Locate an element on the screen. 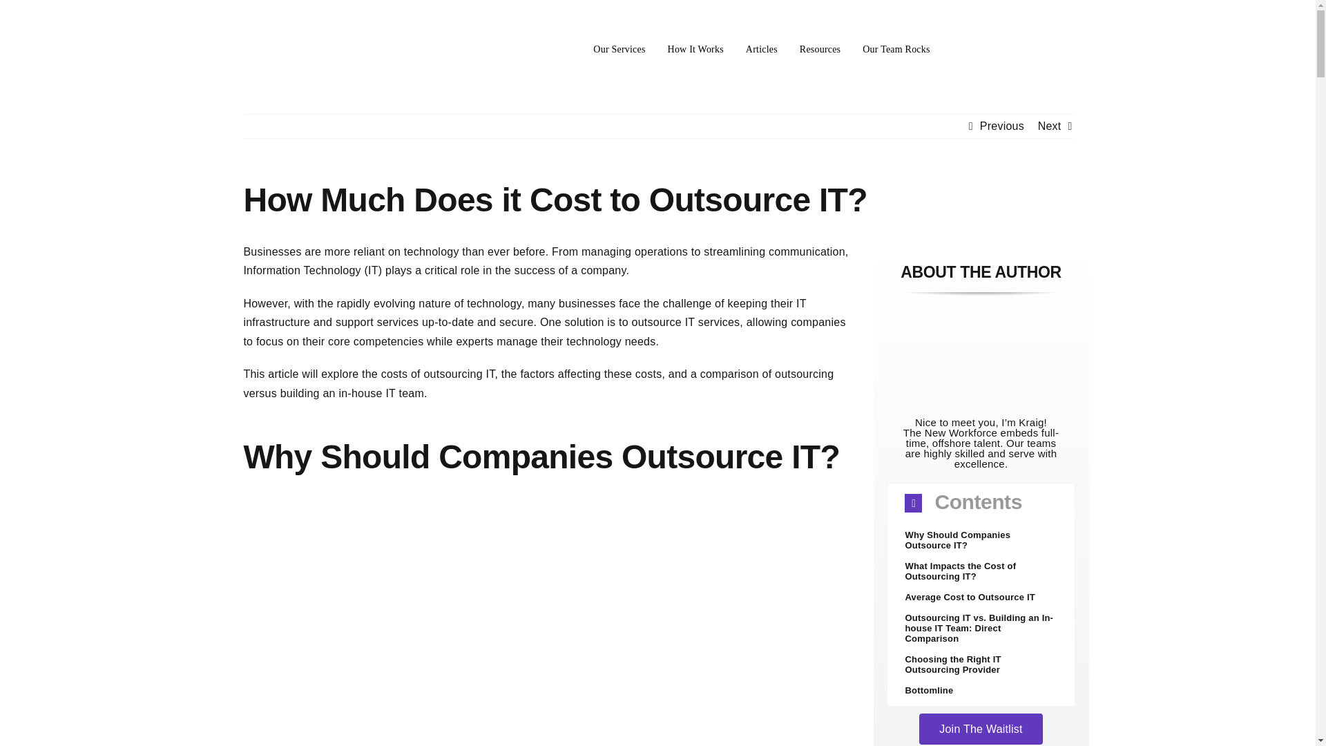 This screenshot has height=746, width=1326. Why Should Companies Outsource IT? is located at coordinates (957, 540).